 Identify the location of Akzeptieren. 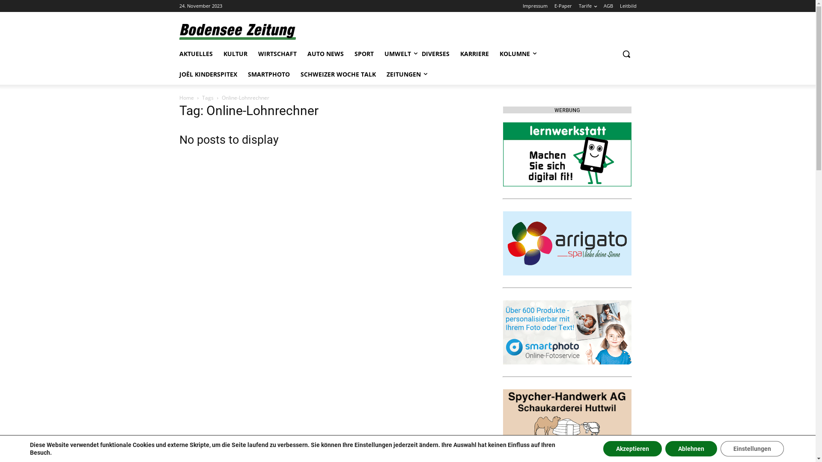
(633, 449).